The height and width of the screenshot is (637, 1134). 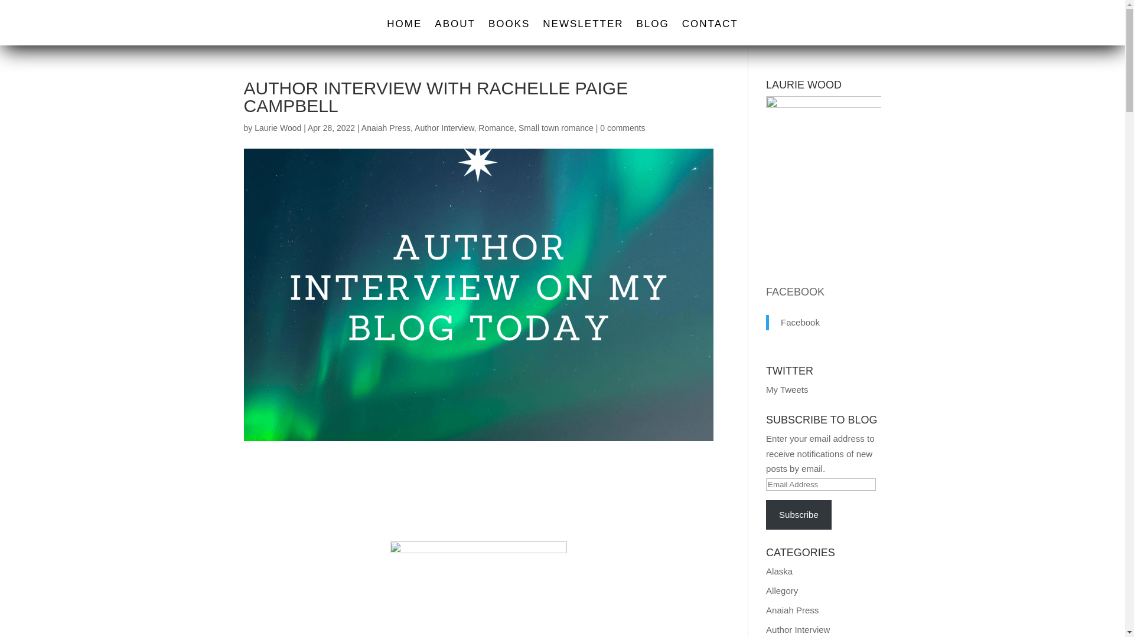 What do you see at coordinates (278, 127) in the screenshot?
I see `Posts by Laurie Wood` at bounding box center [278, 127].